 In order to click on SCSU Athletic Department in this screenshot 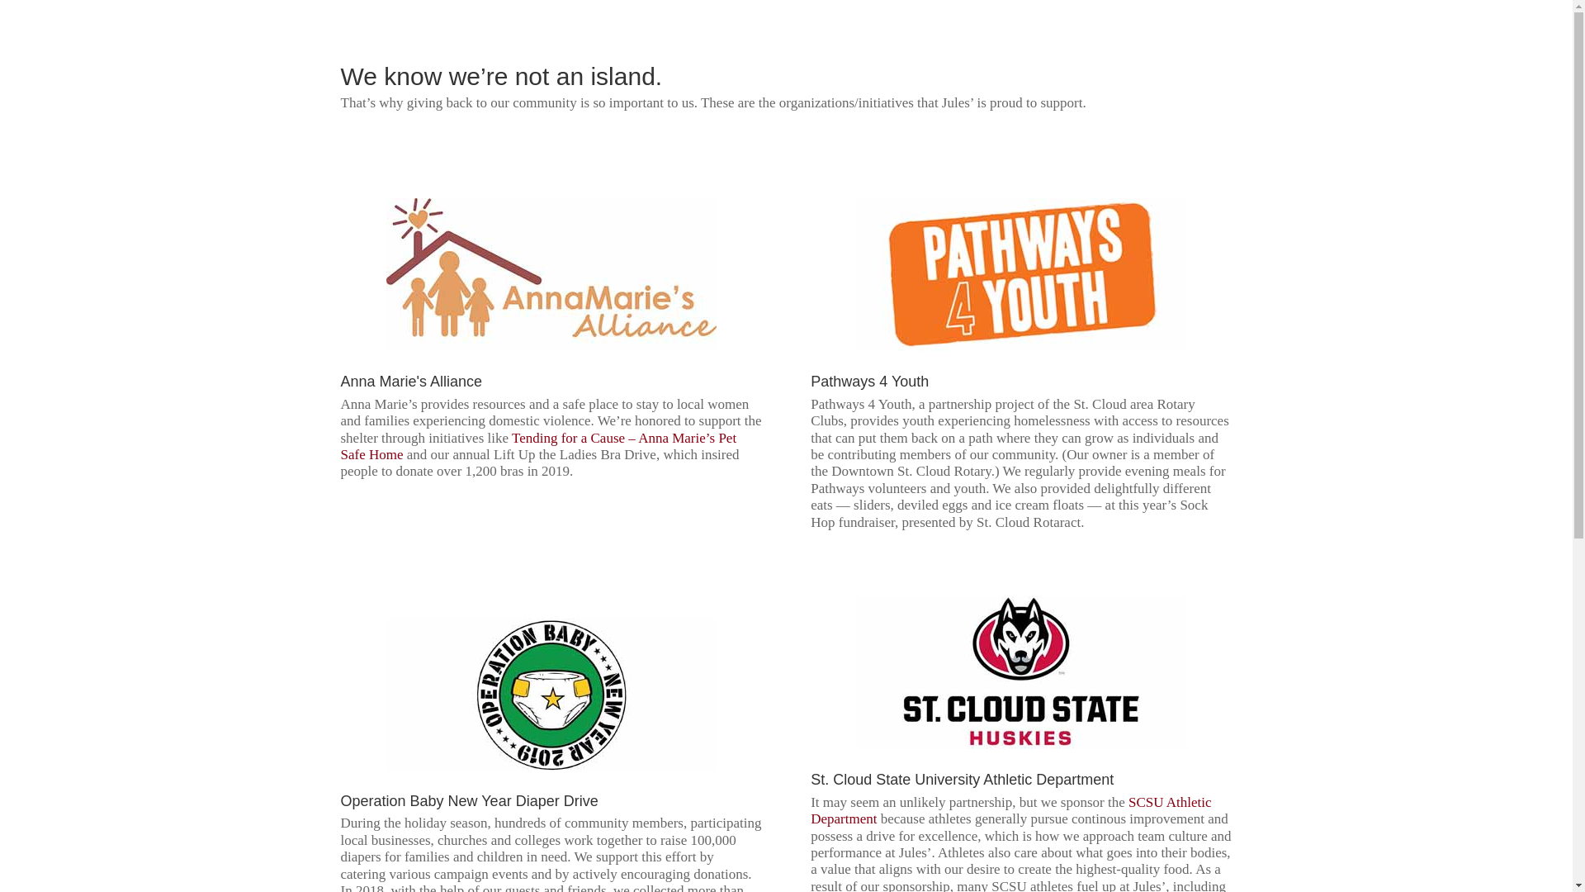, I will do `click(1010, 811)`.